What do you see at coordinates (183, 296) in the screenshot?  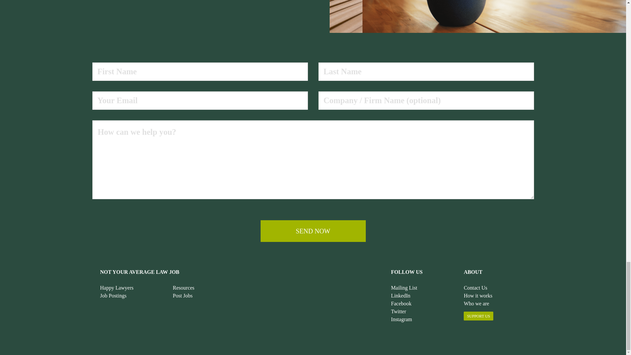 I see `Post Jobs` at bounding box center [183, 296].